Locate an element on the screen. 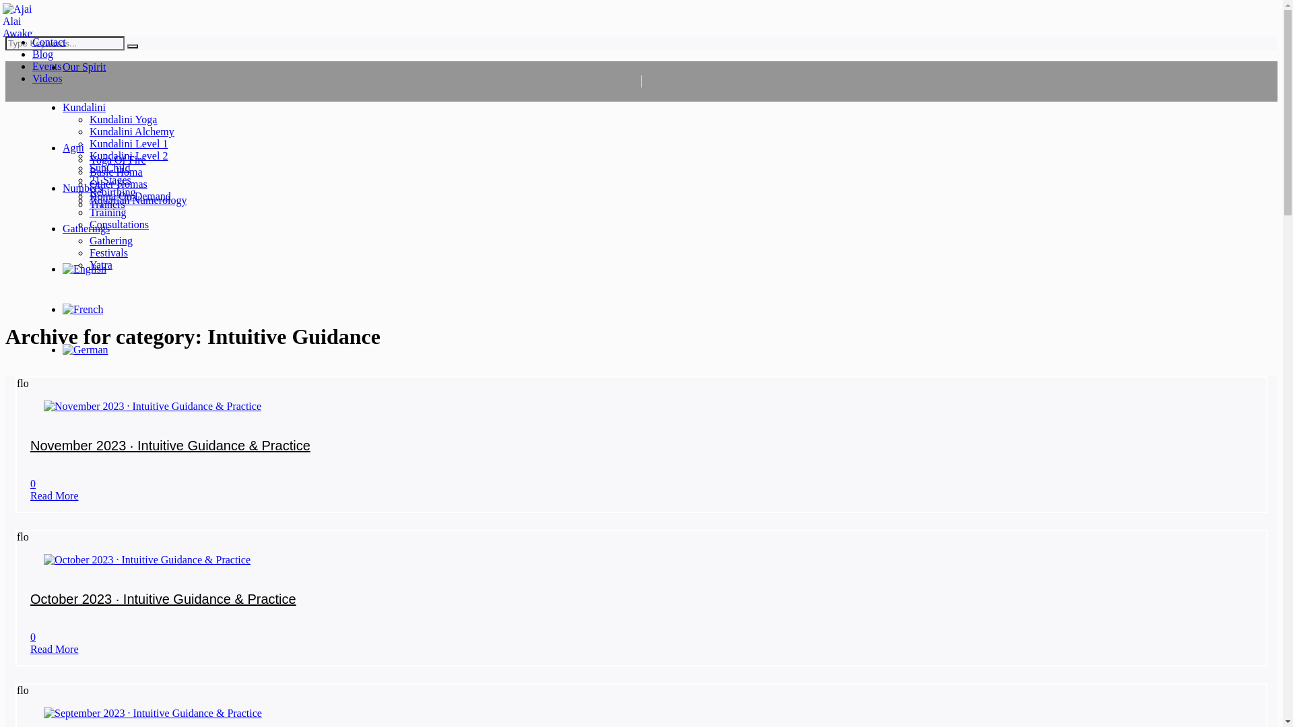 The width and height of the screenshot is (1293, 727). Agni is located at coordinates (73, 148).